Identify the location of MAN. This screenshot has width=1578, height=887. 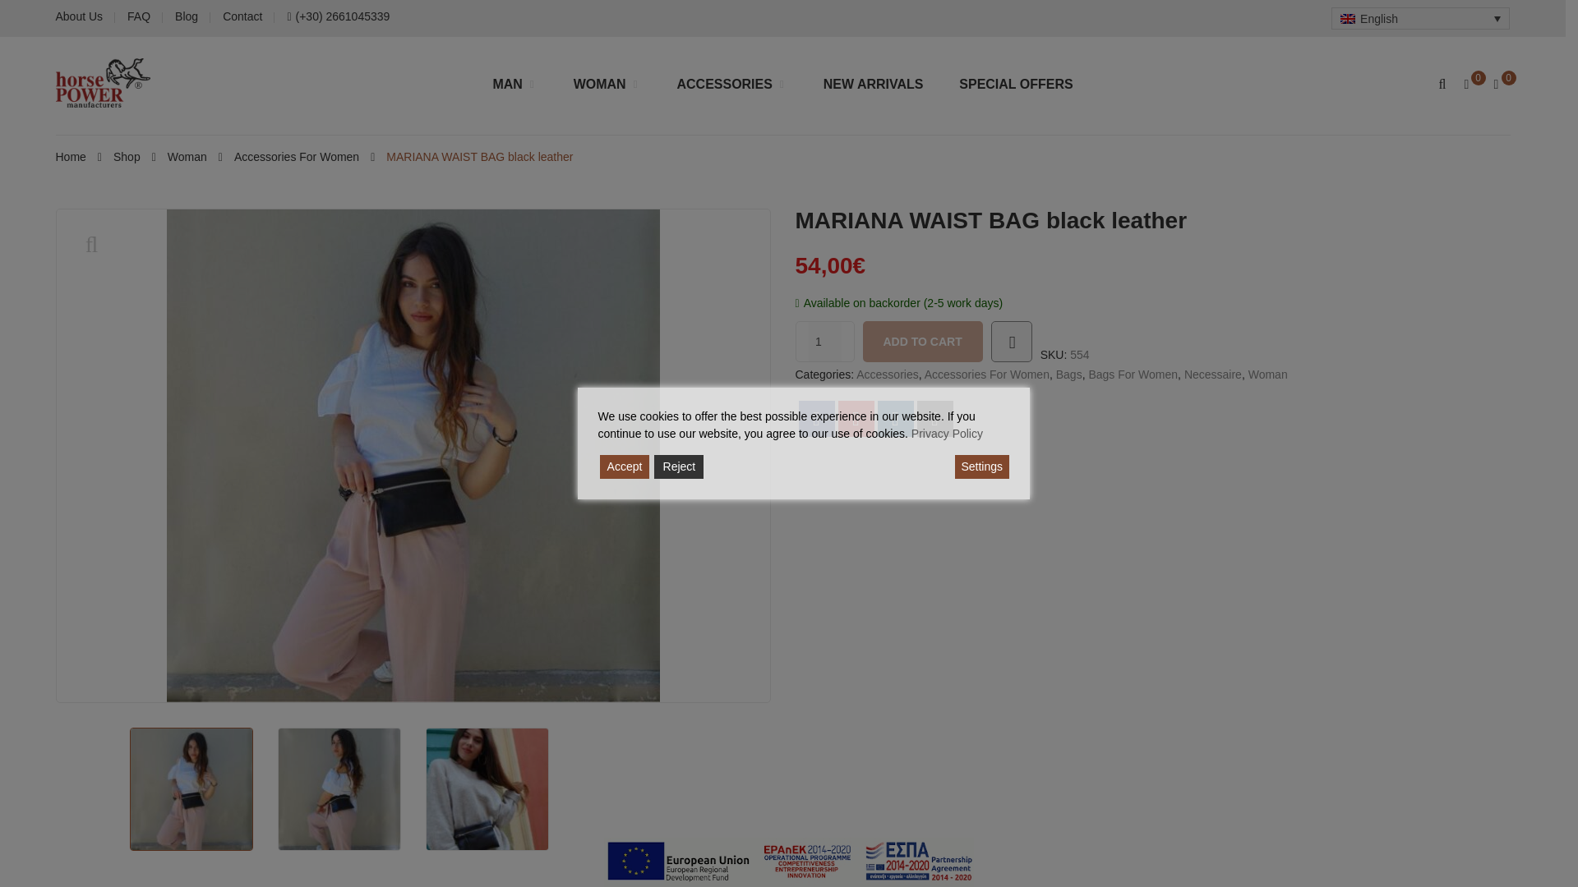
(514, 84).